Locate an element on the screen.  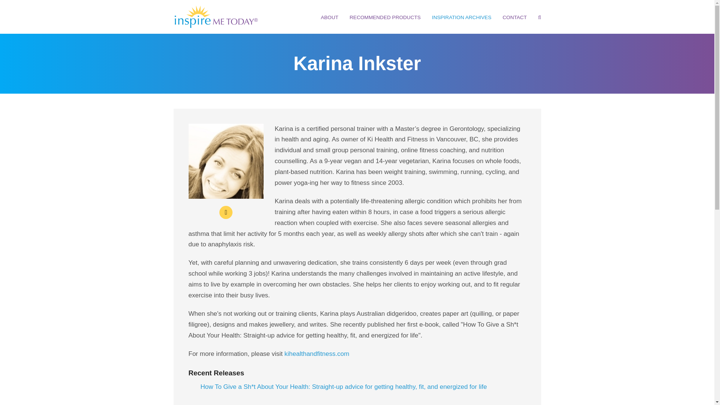
ABOUT is located at coordinates (329, 17).